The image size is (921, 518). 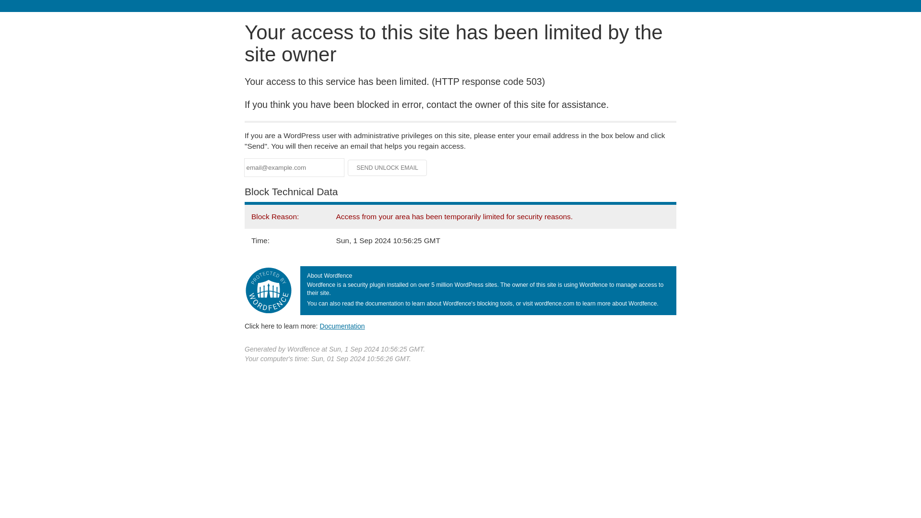 I want to click on Documentation, so click(x=342, y=326).